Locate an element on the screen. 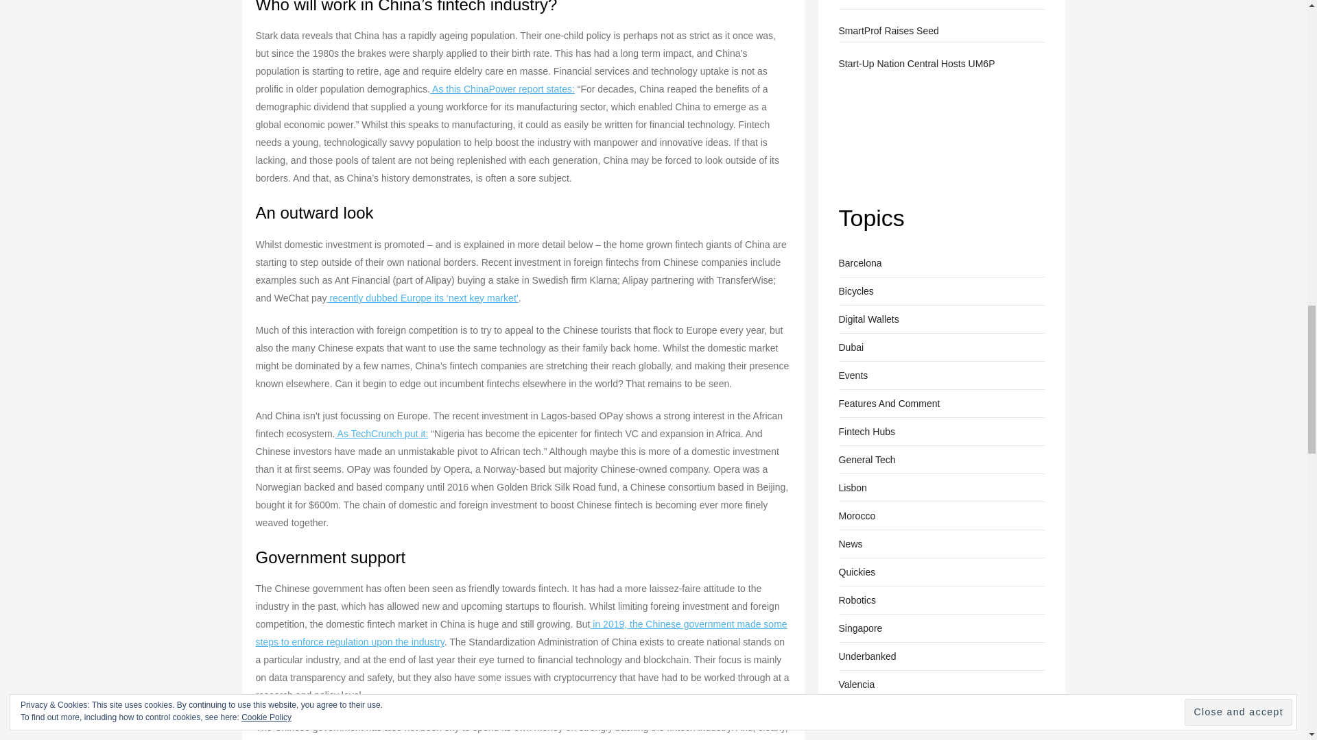 The image size is (1317, 740). As this ChinaPower report states: is located at coordinates (502, 89).